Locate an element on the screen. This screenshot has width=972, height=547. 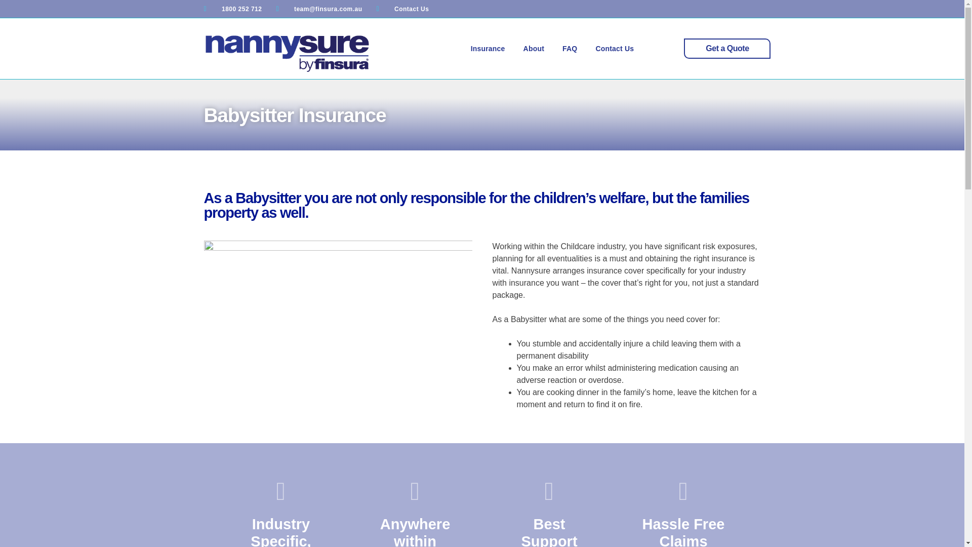
Contact Us is located at coordinates (614, 48).